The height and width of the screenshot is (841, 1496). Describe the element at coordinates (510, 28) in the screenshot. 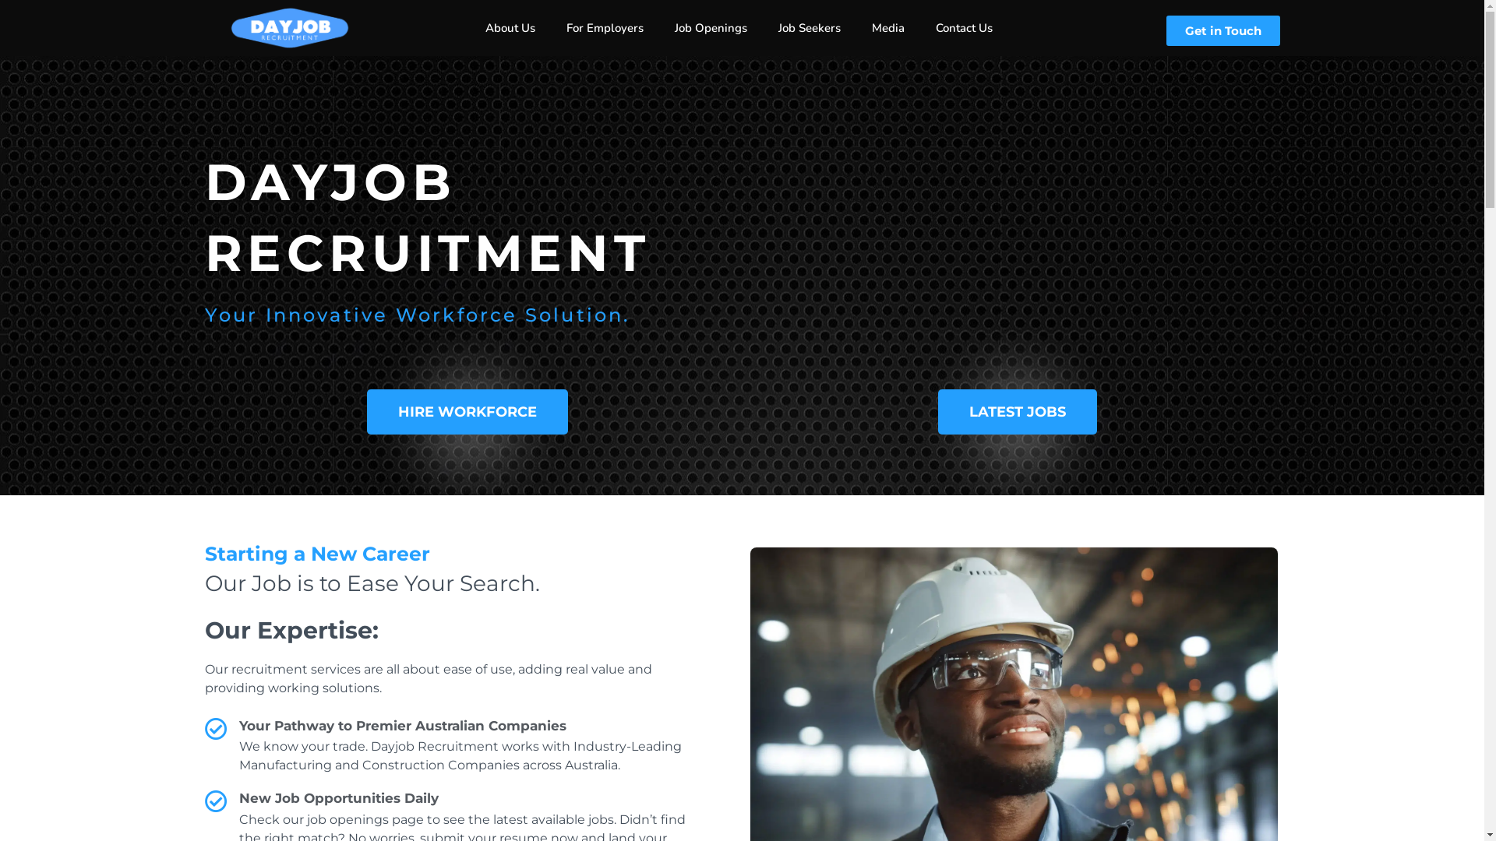

I see `About Us` at that location.